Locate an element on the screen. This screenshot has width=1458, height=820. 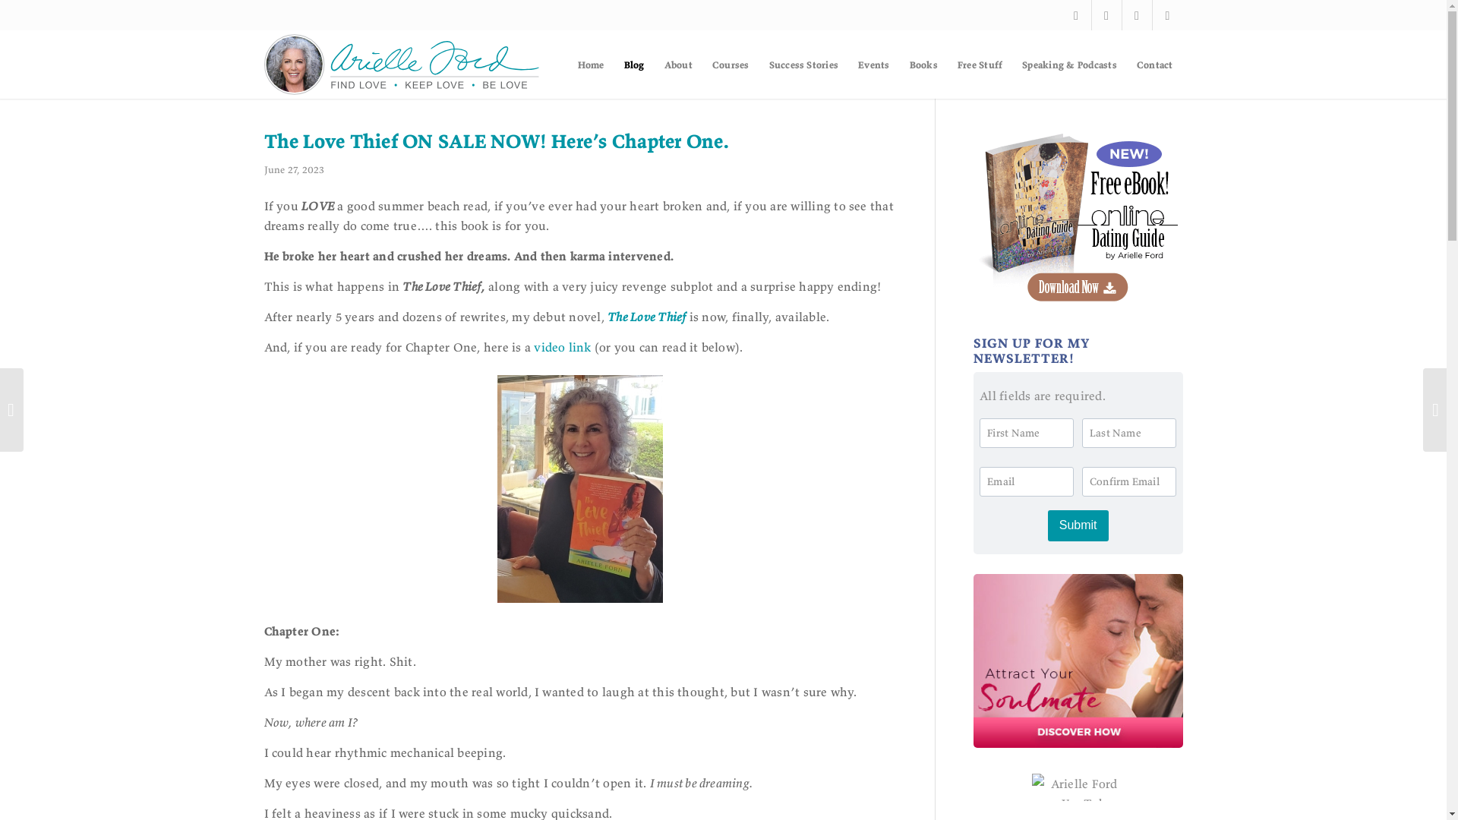
X is located at coordinates (1075, 15).